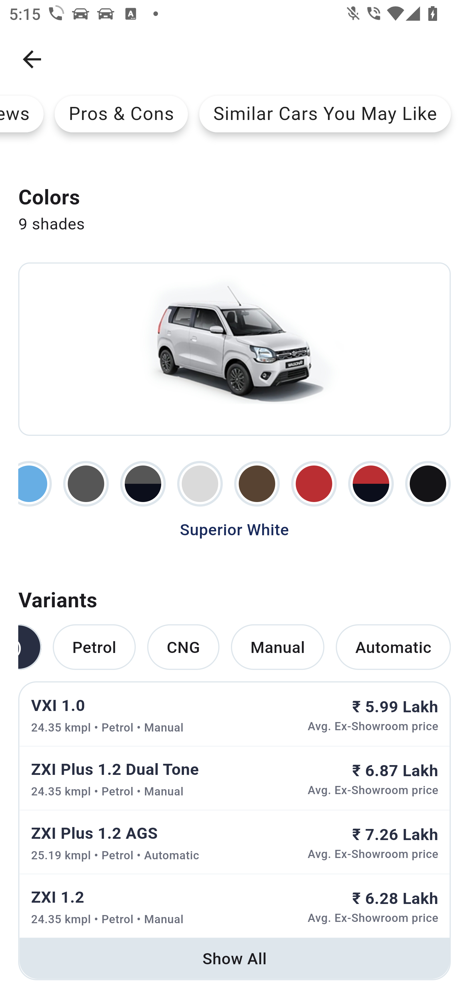 The image size is (469, 991). I want to click on Similar Cars You May Like, so click(325, 114).